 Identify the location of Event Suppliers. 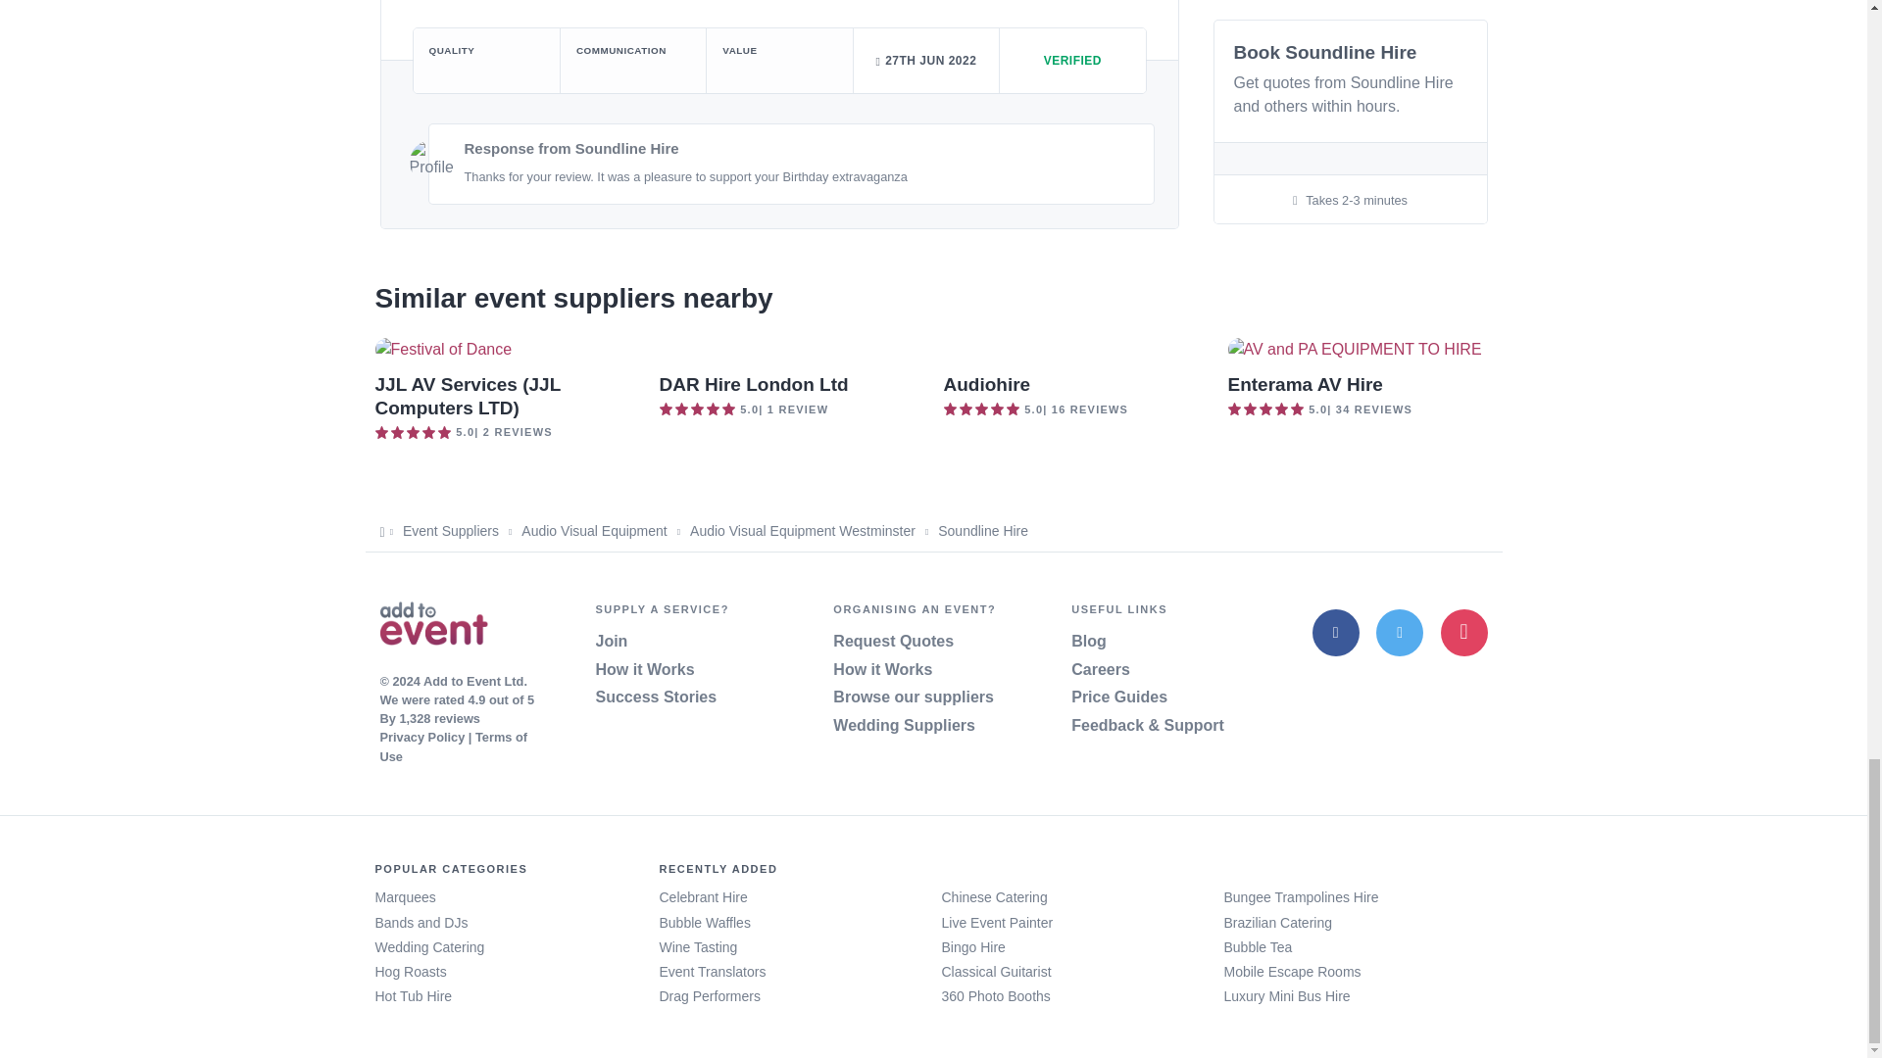
(450, 530).